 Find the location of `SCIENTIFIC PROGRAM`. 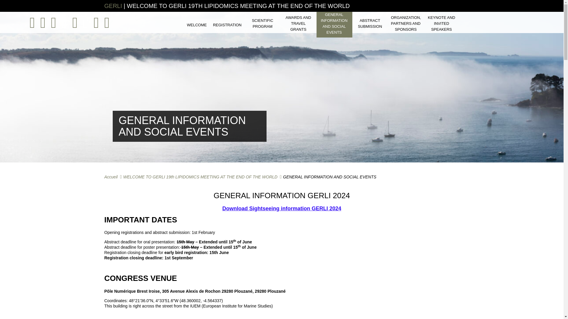

SCIENTIFIC PROGRAM is located at coordinates (263, 24).